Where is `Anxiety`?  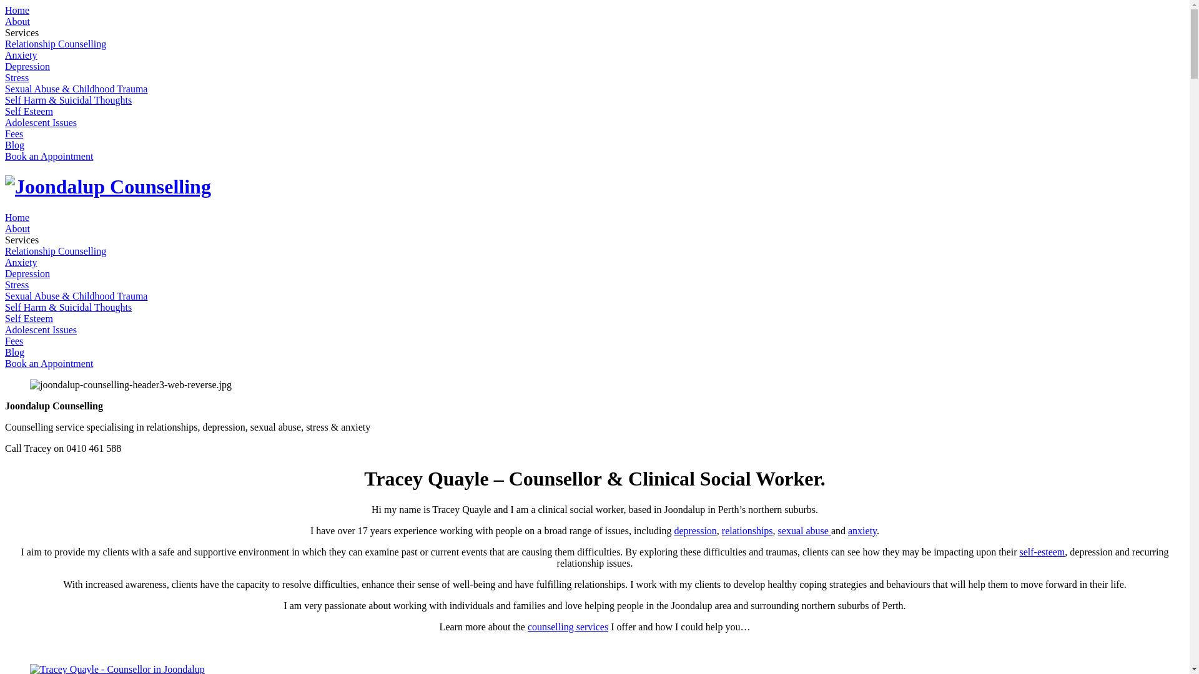 Anxiety is located at coordinates (21, 262).